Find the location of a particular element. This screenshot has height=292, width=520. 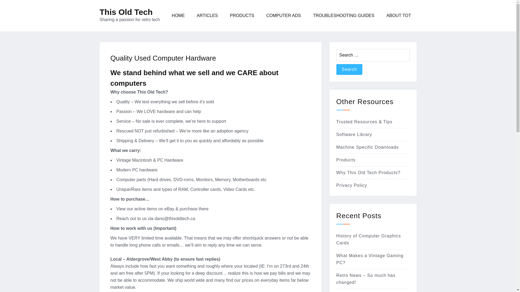

History of Computer Graphics Cards is located at coordinates (369, 240).